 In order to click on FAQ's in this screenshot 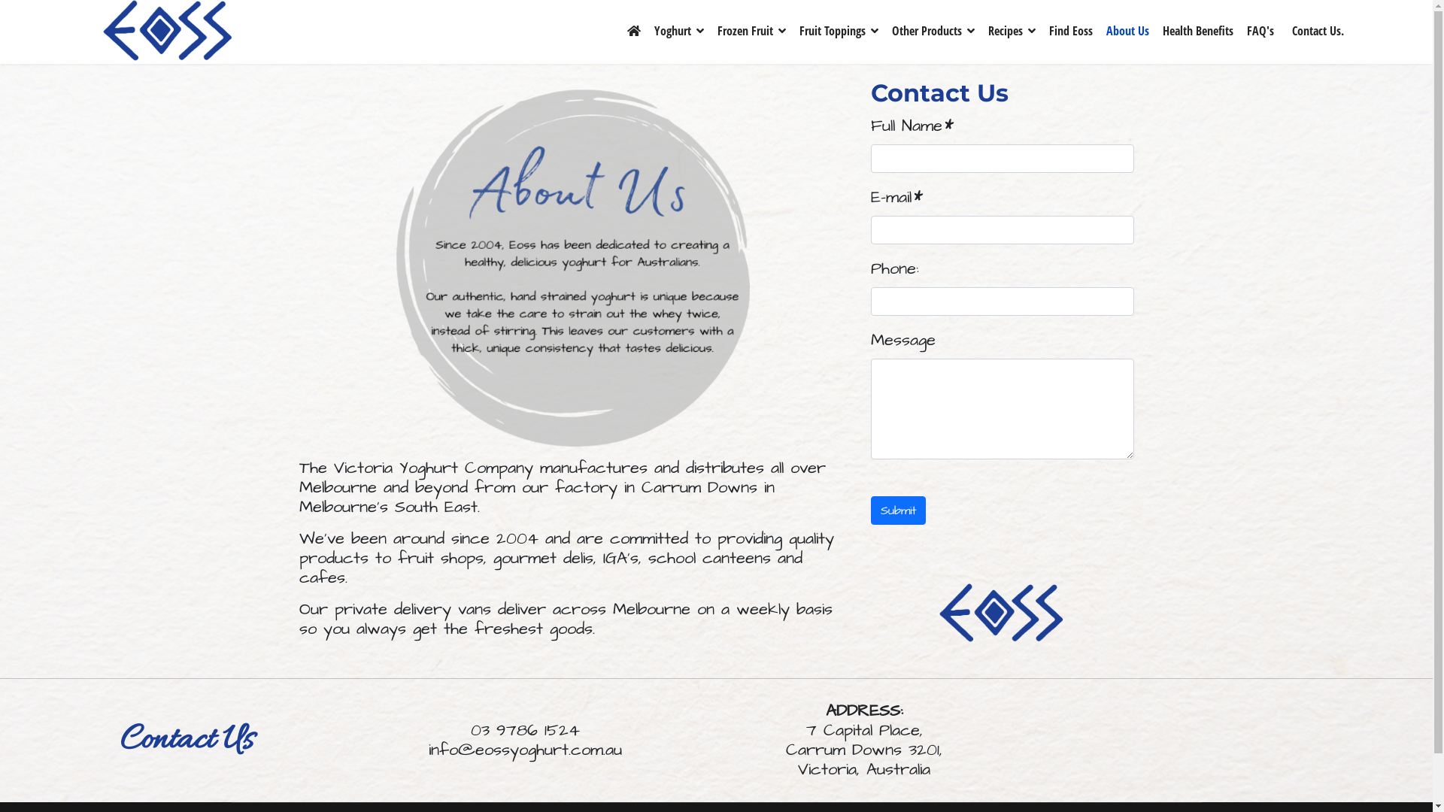, I will do `click(1260, 30)`.